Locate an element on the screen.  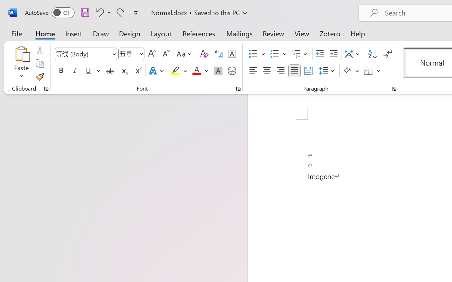
Format Painter is located at coordinates (40, 77).